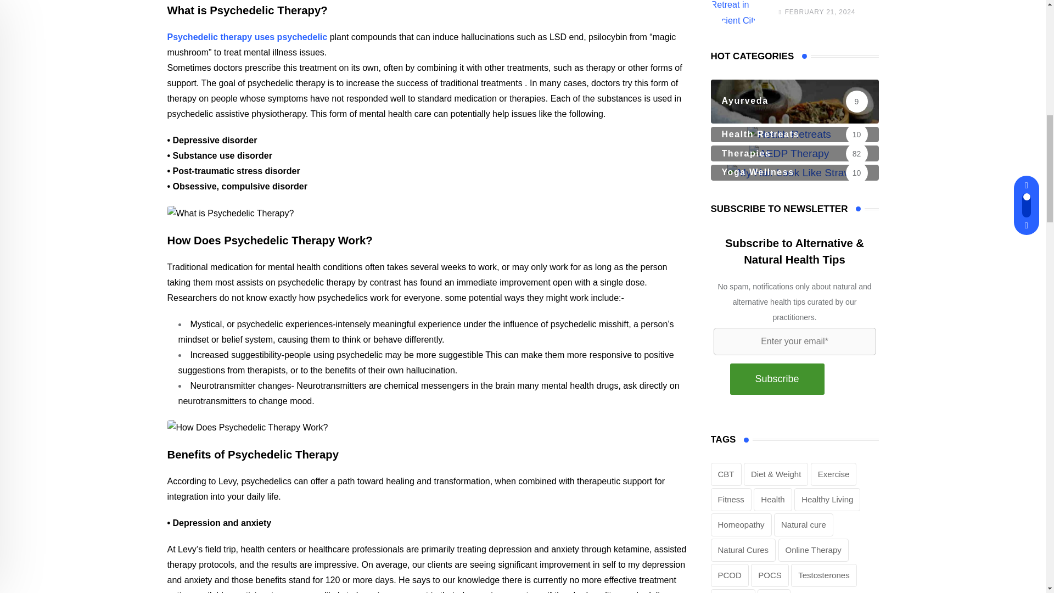 The width and height of the screenshot is (1054, 593). What do you see at coordinates (777, 379) in the screenshot?
I see `Subscribe` at bounding box center [777, 379].